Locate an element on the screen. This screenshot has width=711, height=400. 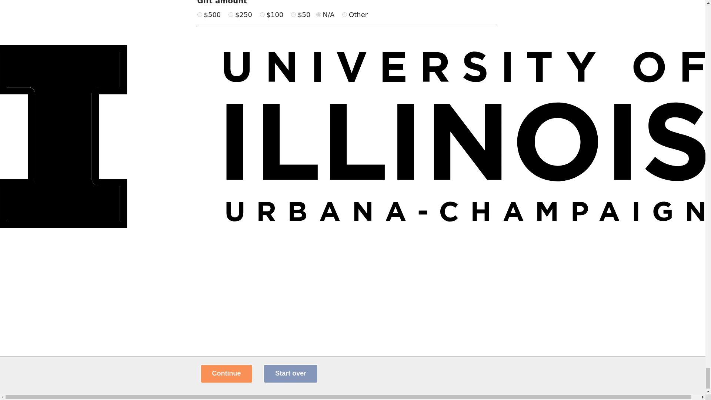
0 is located at coordinates (344, 15).